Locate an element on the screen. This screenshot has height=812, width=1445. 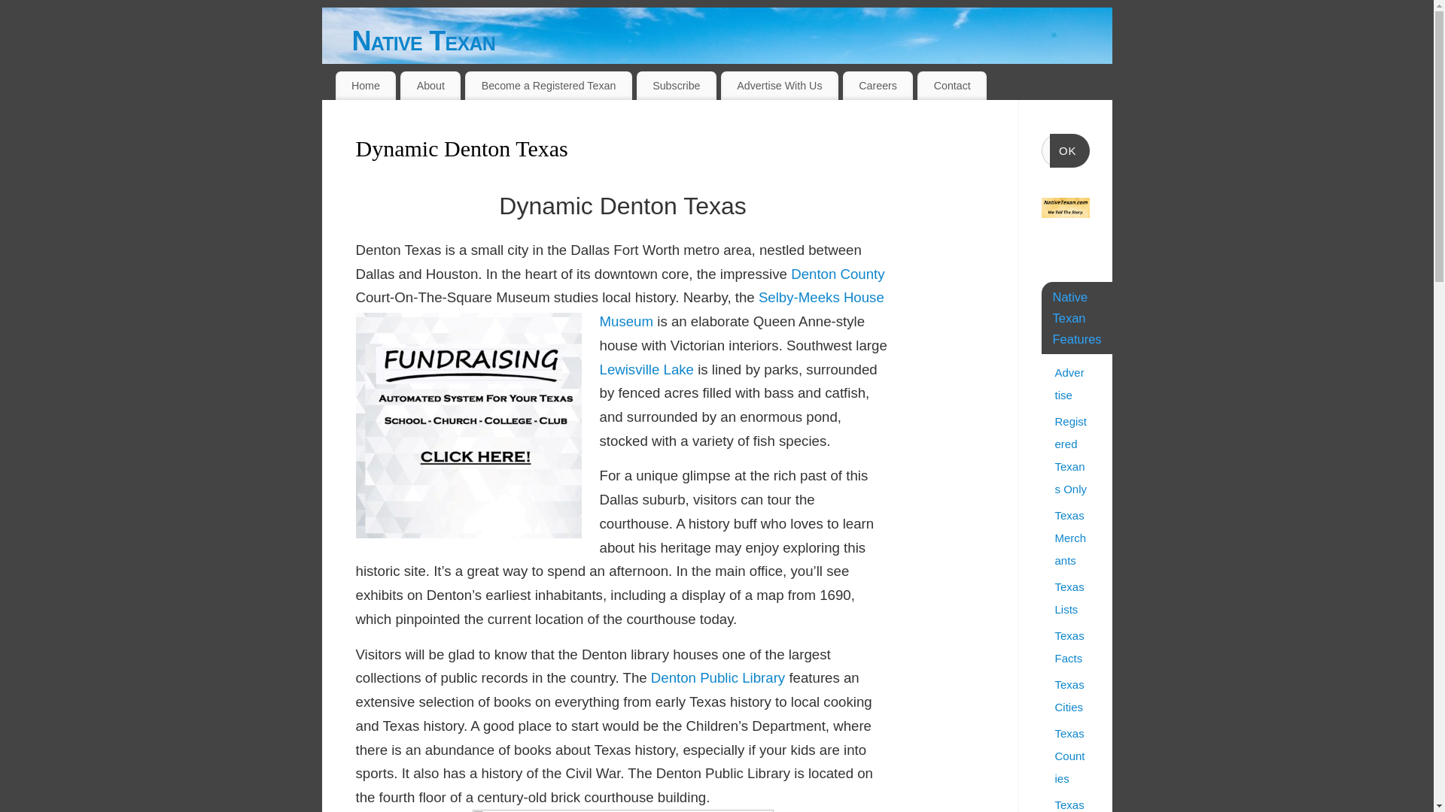
Selby Meeks House Museum is located at coordinates (741, 309).